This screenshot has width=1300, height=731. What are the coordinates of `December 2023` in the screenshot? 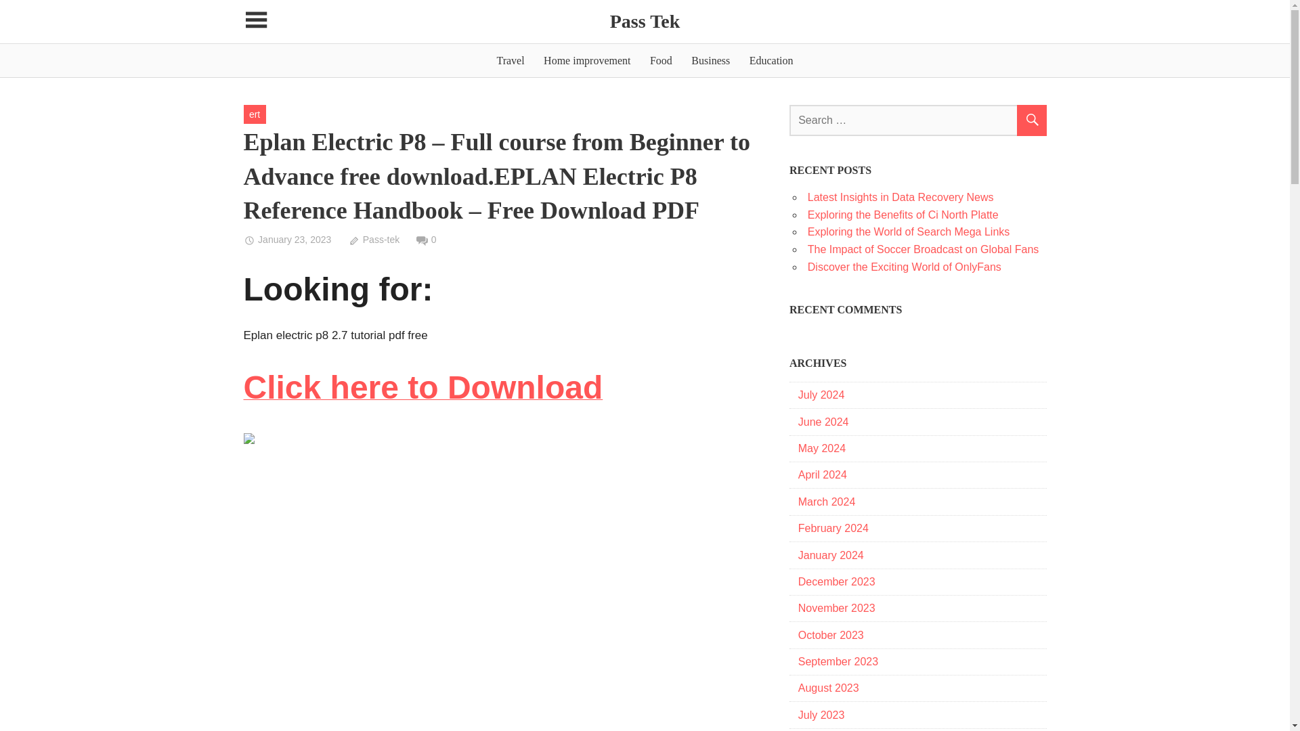 It's located at (836, 582).